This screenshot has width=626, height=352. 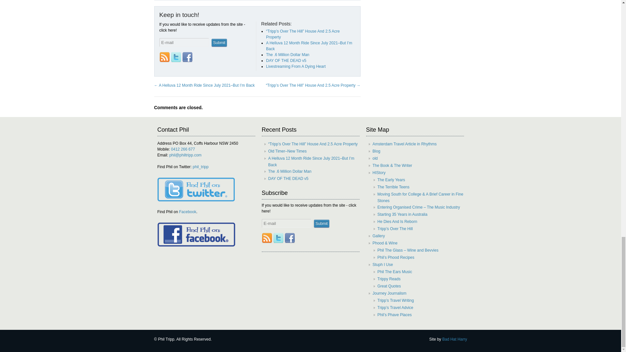 I want to click on Connect on Facebook, so click(x=290, y=238).